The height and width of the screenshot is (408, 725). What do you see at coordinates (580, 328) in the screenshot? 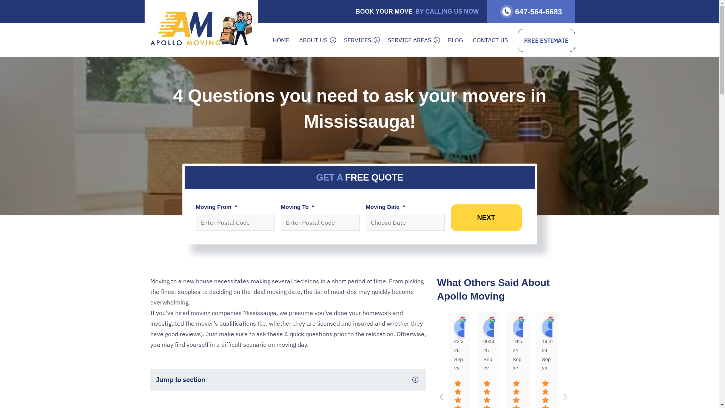
I see `Daniel Lee` at bounding box center [580, 328].